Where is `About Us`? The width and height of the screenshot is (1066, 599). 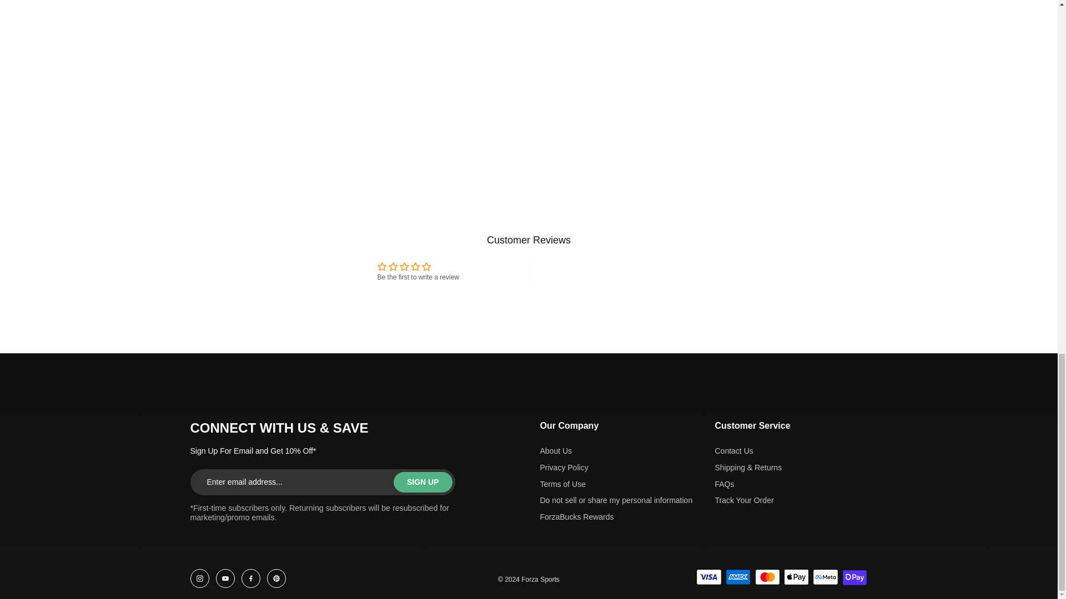
About Us is located at coordinates (615, 451).